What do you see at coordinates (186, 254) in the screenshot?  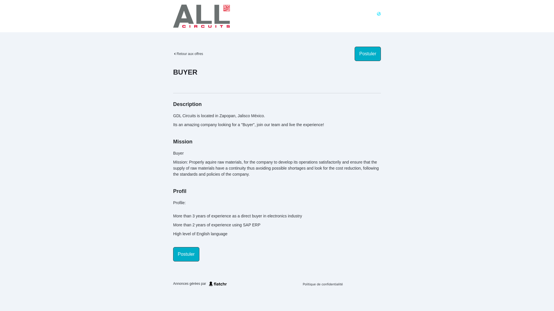 I see `Postuler` at bounding box center [186, 254].